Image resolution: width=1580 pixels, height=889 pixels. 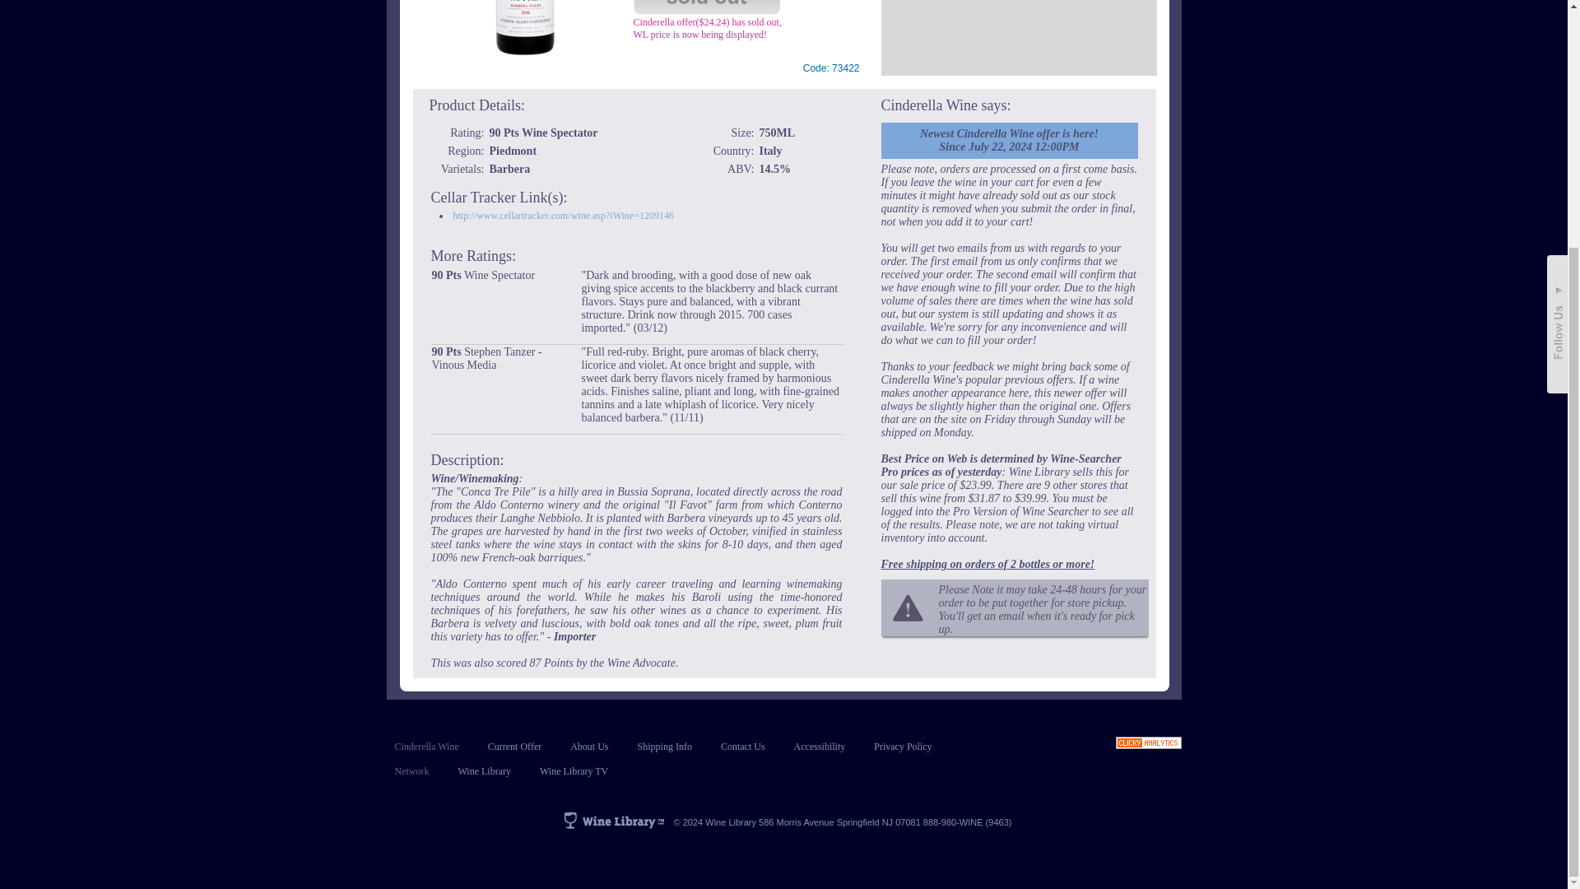 I want to click on Shipping Info, so click(x=665, y=746).